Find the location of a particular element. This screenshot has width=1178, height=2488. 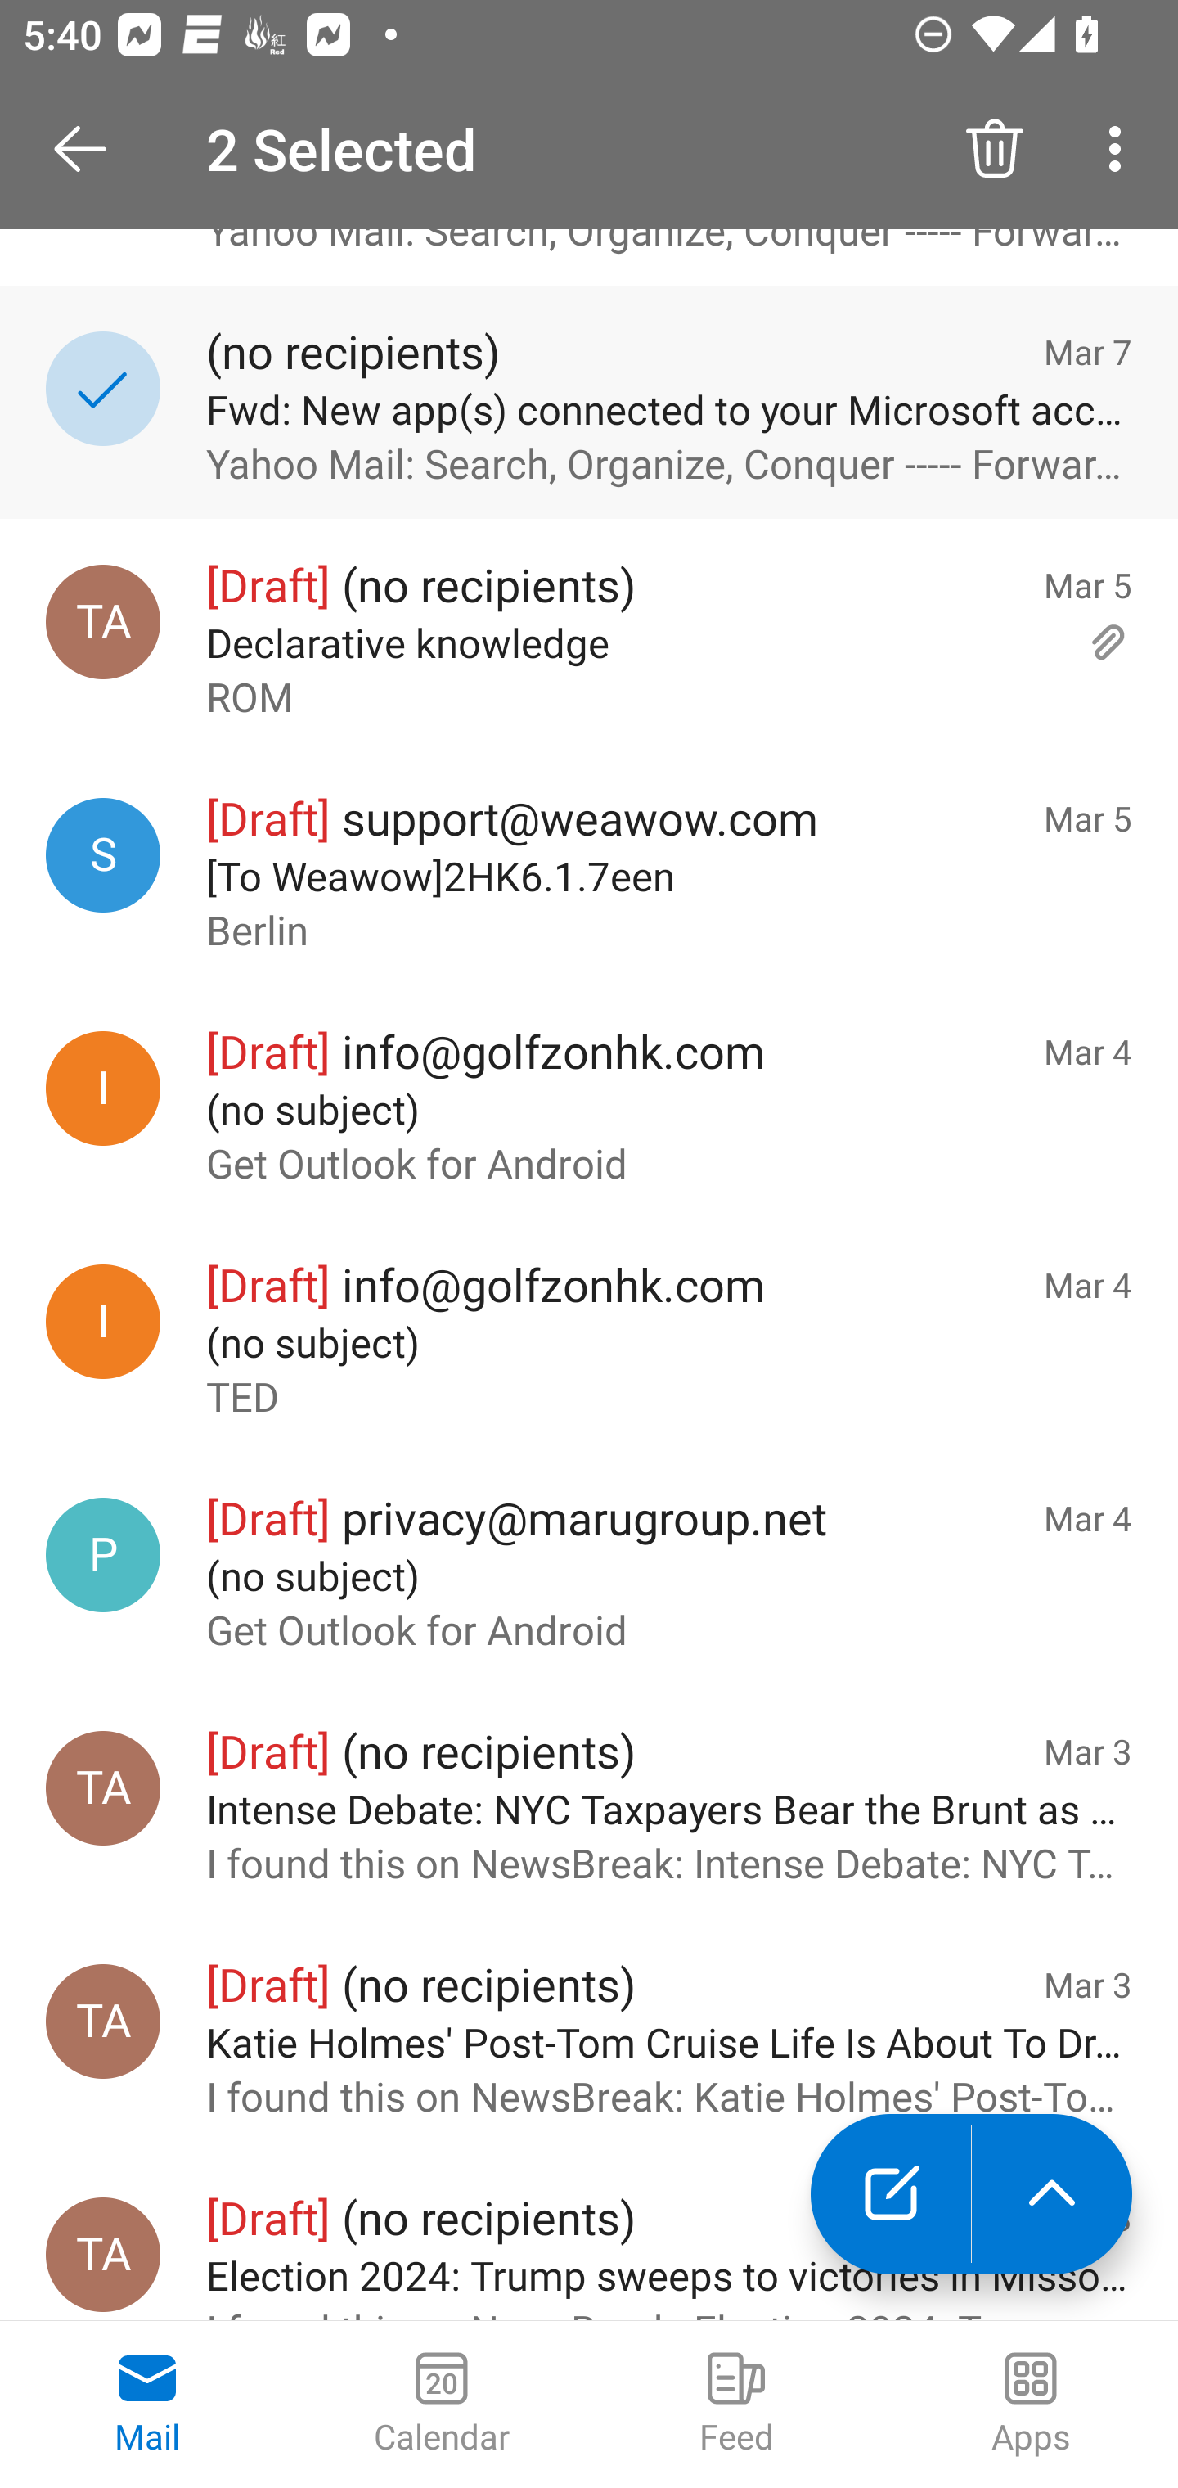

Test Appium, testappium002@outlook.com is located at coordinates (103, 2021).